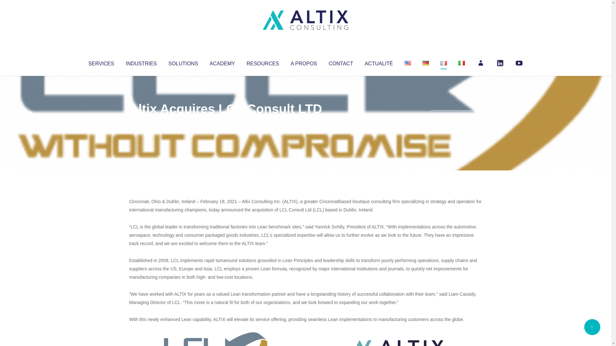 The image size is (616, 346). Describe the element at coordinates (141, 122) in the screenshot. I see `Articles par Altix` at that location.